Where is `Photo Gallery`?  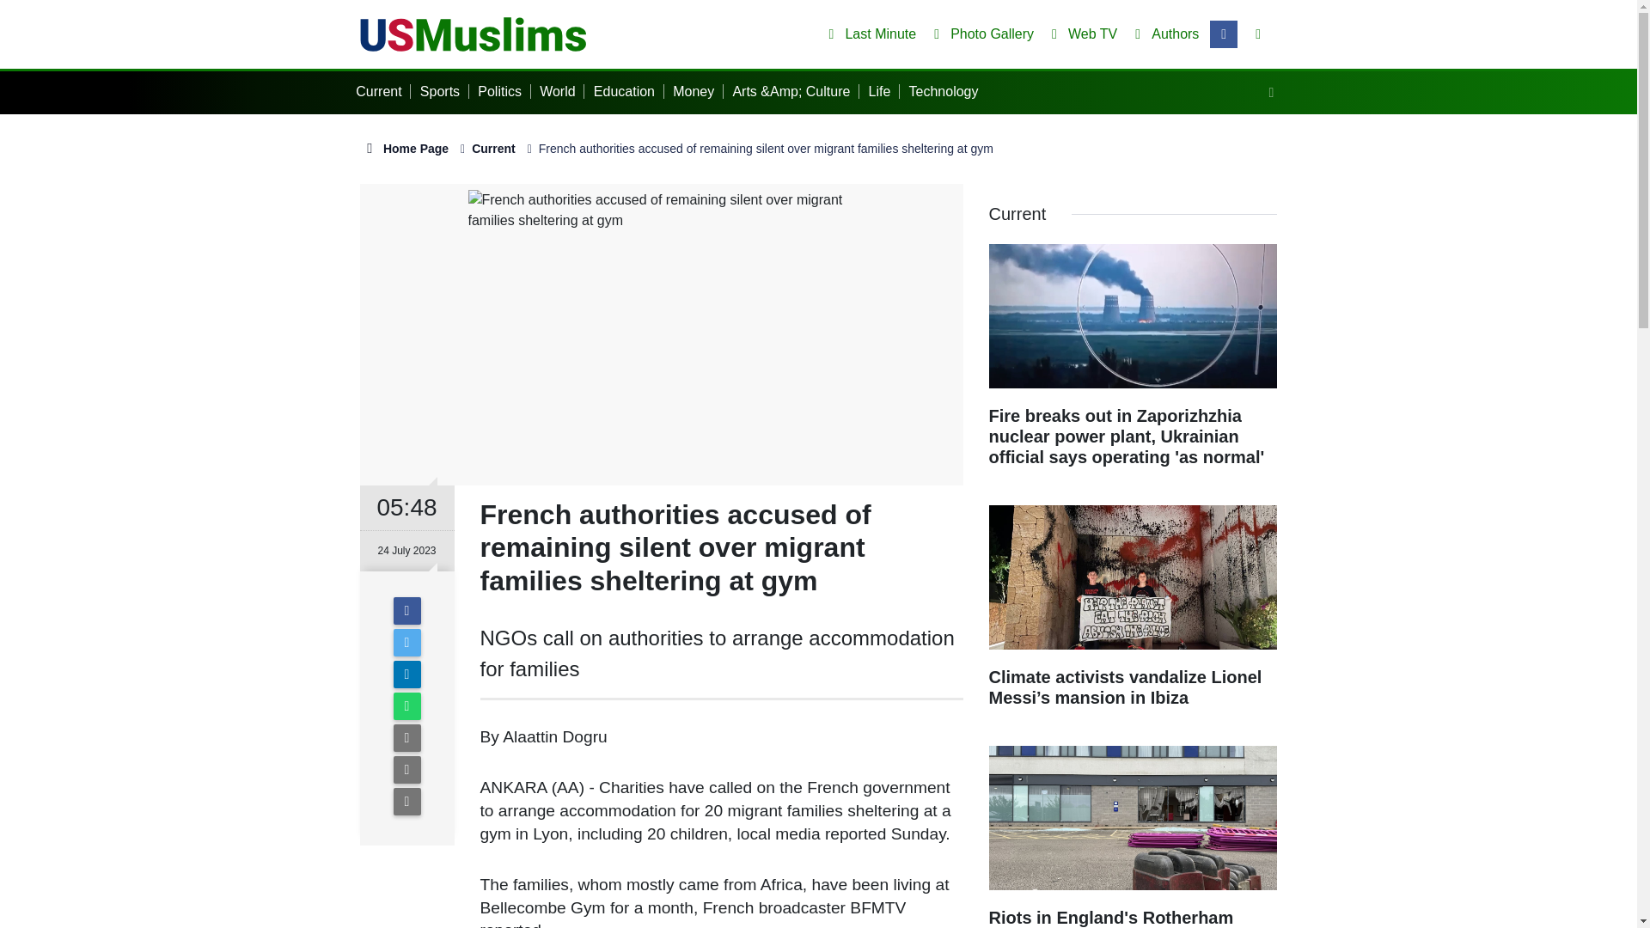 Photo Gallery is located at coordinates (981, 34).